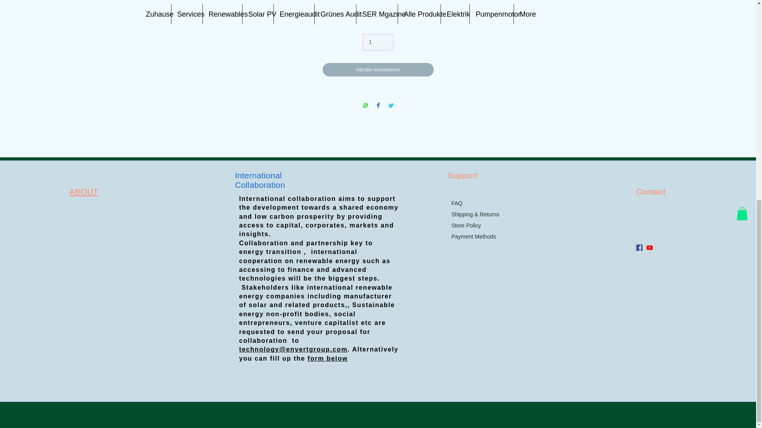 The height and width of the screenshot is (428, 762). Describe the element at coordinates (83, 191) in the screenshot. I see `ABOUT` at that location.